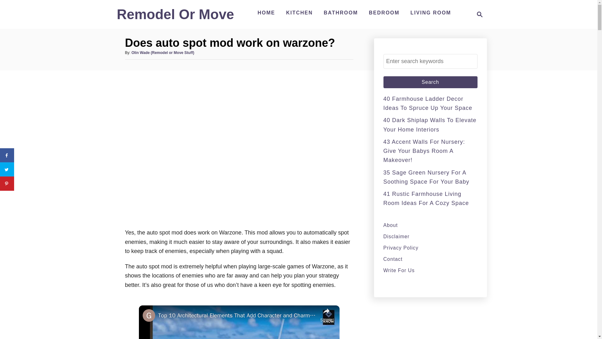 Image resolution: width=602 pixels, height=339 pixels. I want to click on Search for:, so click(430, 61).